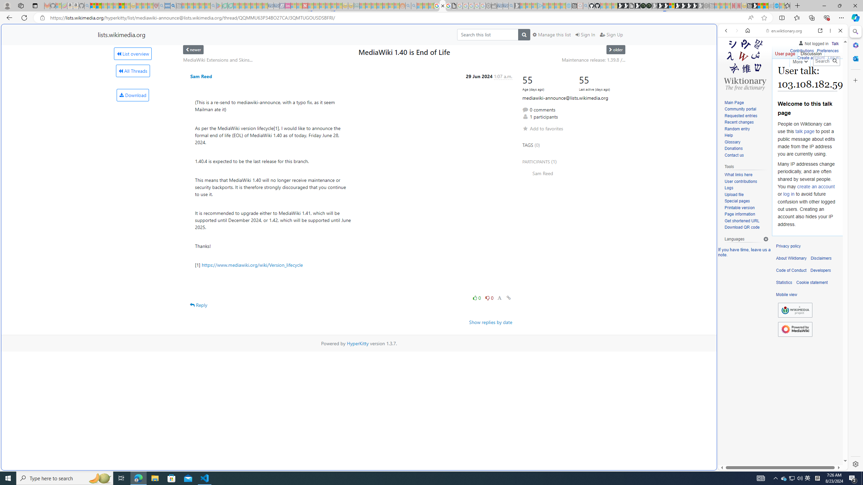 The height and width of the screenshot is (485, 863). What do you see at coordinates (746, 129) in the screenshot?
I see `Random entry` at bounding box center [746, 129].